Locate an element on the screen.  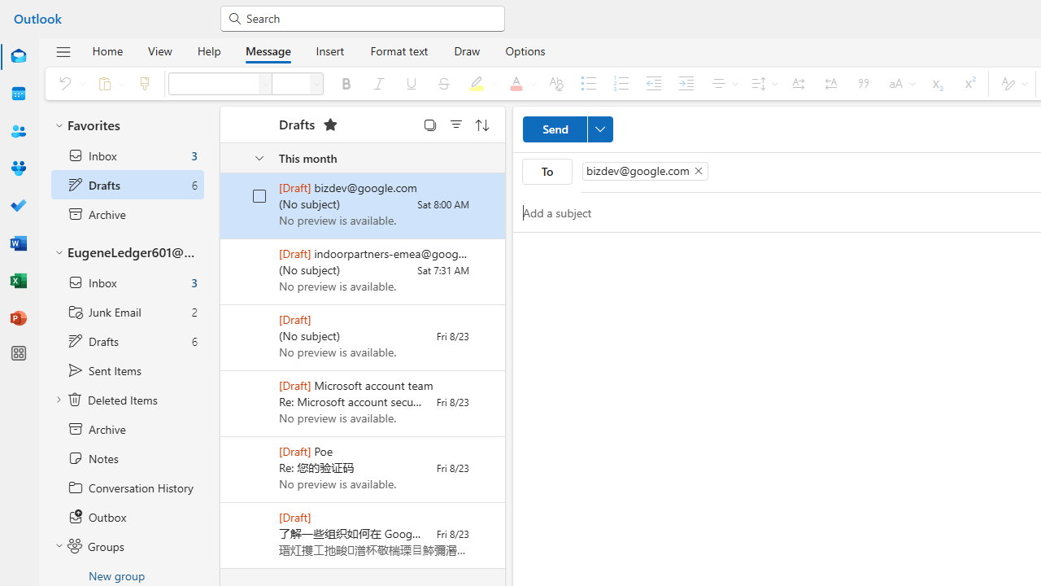
Draw is located at coordinates (467, 50).